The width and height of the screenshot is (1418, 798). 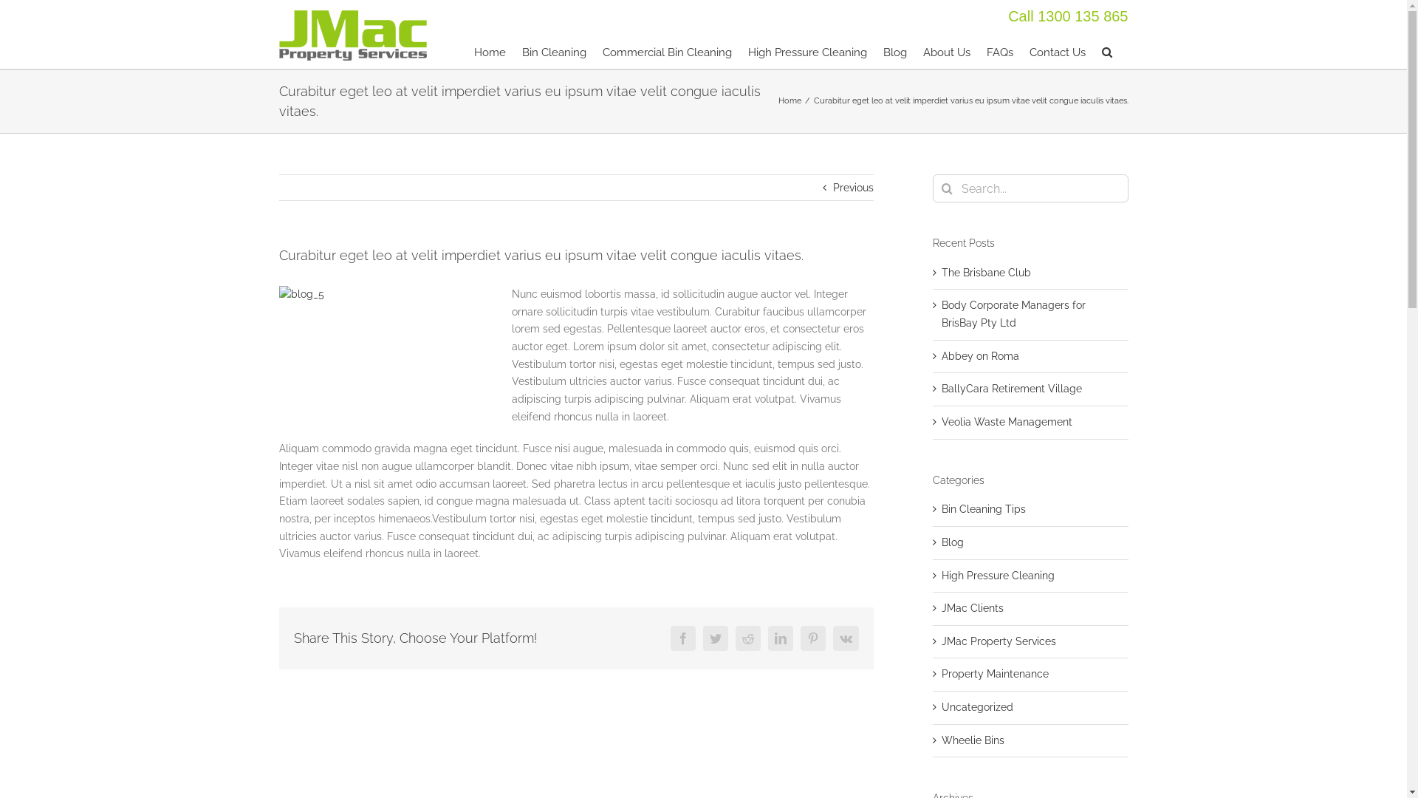 I want to click on Bin Cleaning, so click(x=554, y=52).